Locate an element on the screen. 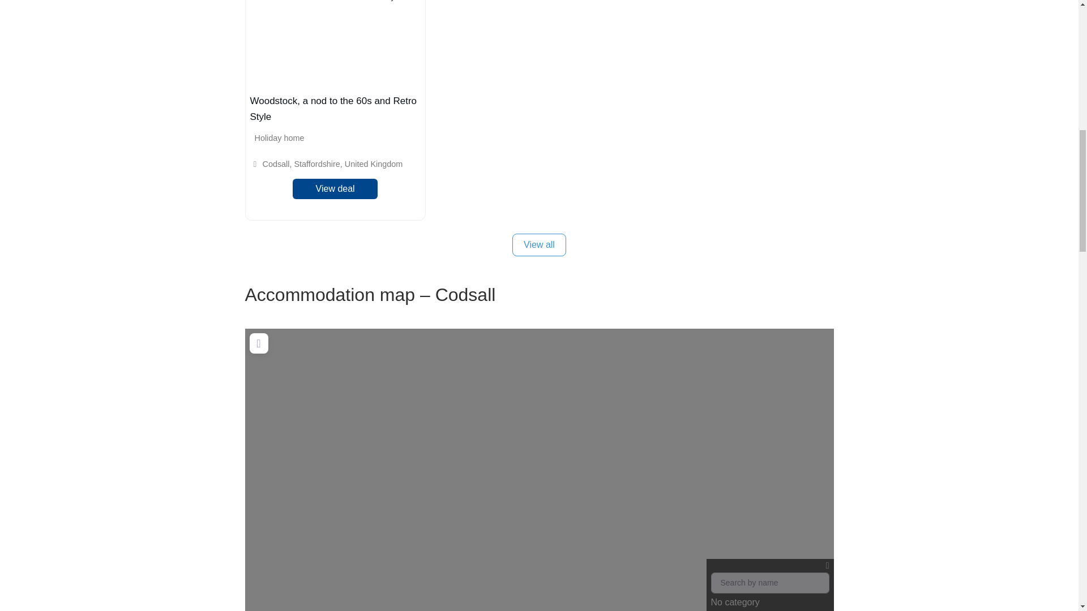 The height and width of the screenshot is (611, 1087). Next is located at coordinates (411, 44).